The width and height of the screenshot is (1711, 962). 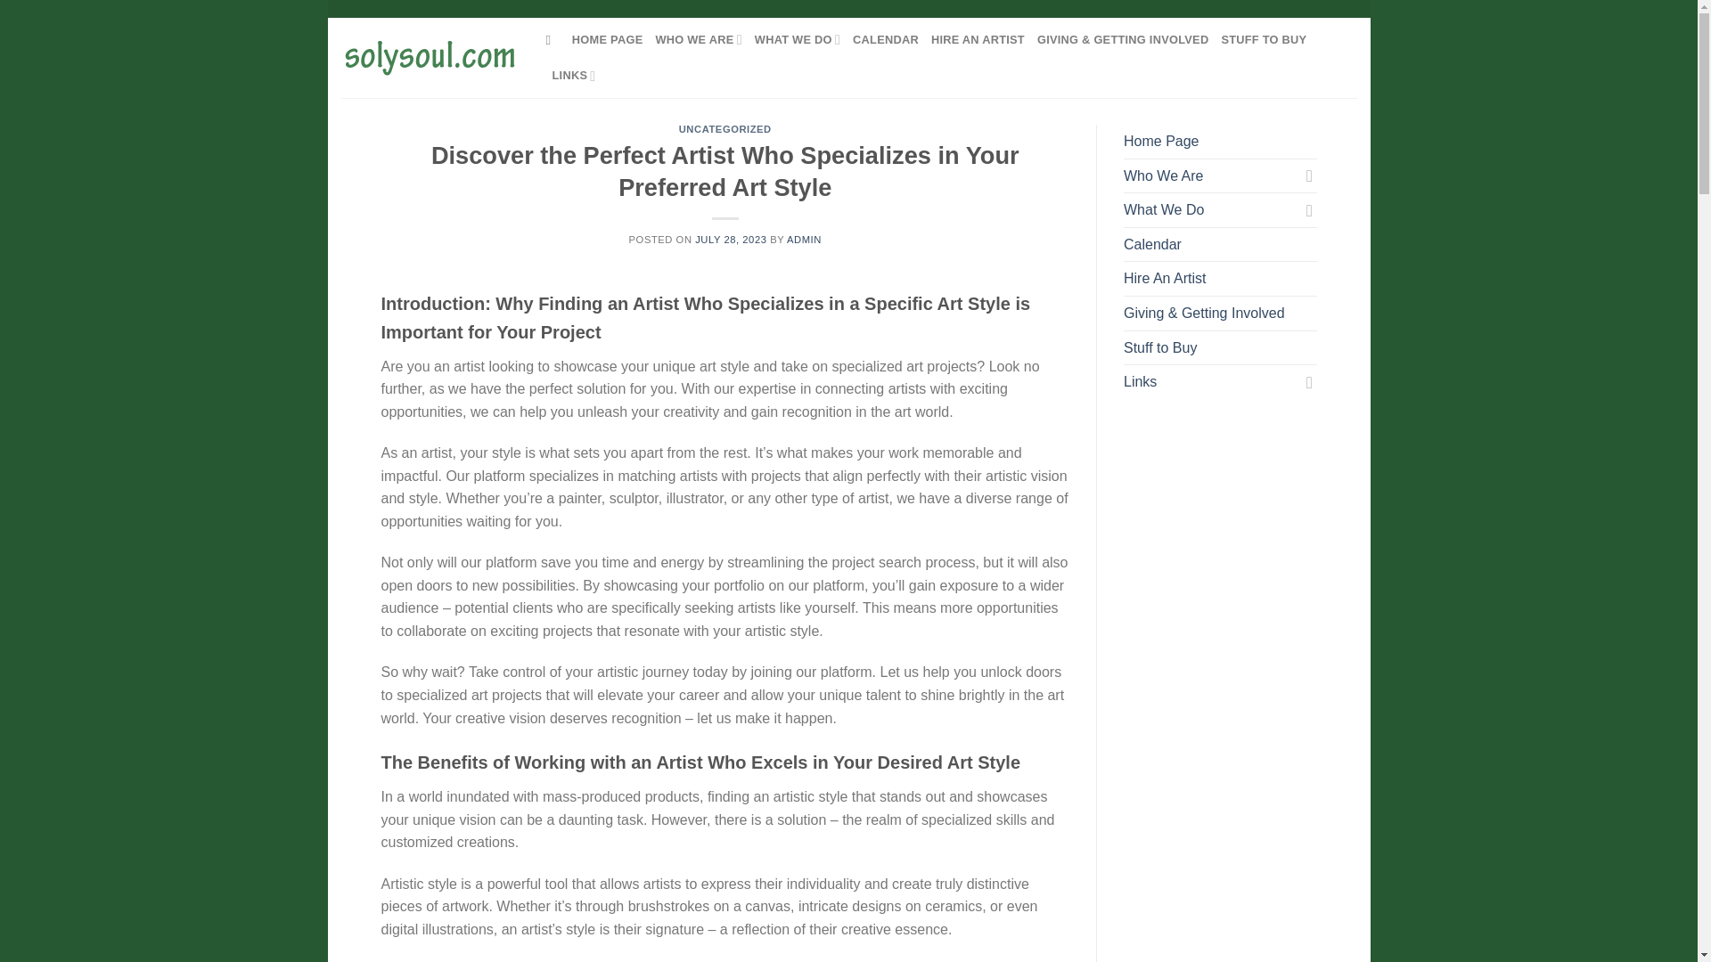 What do you see at coordinates (978, 39) in the screenshot?
I see `HIRE AN ARTIST` at bounding box center [978, 39].